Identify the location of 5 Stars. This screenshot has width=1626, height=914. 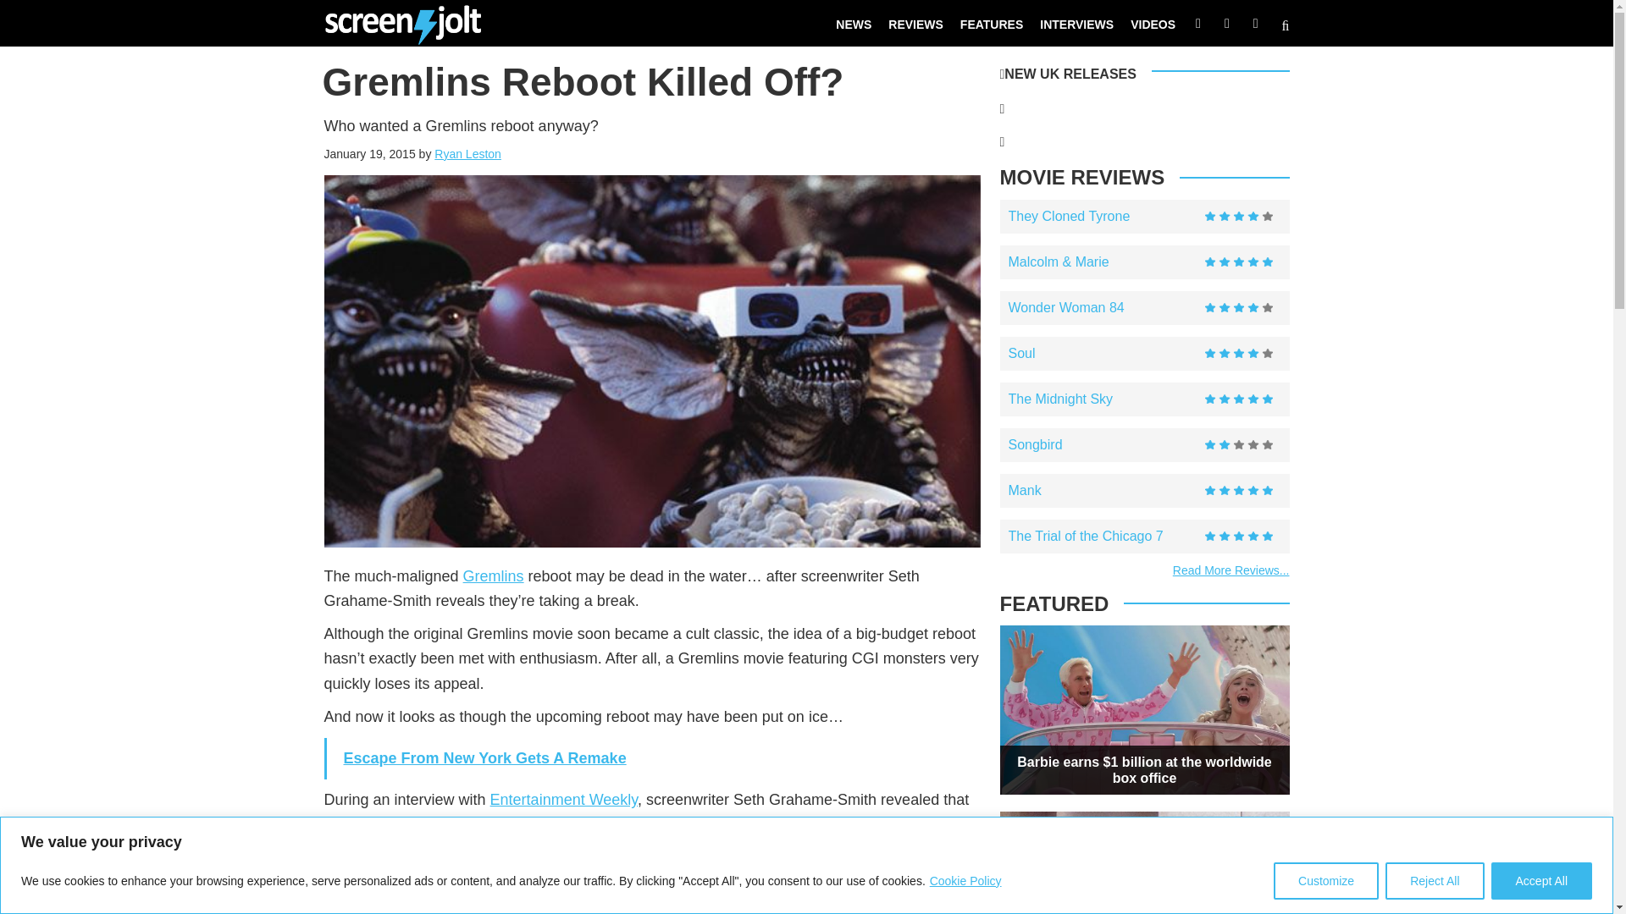
(1238, 537).